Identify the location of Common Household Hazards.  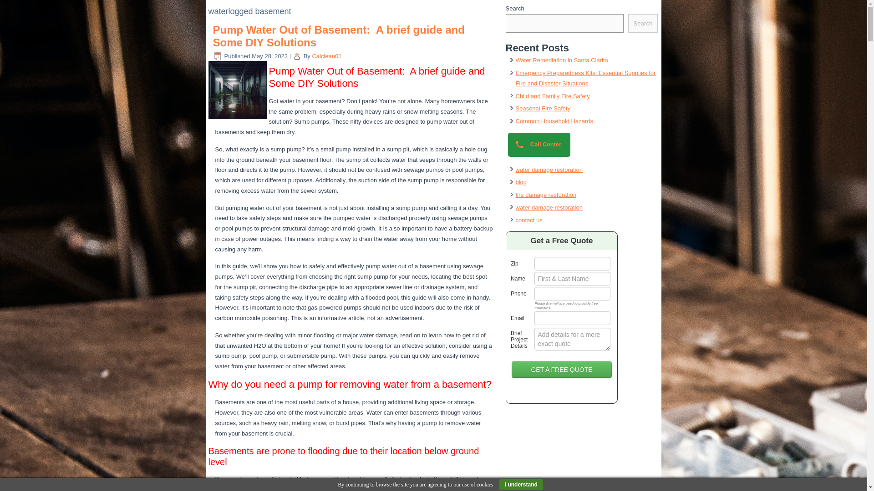
(554, 121).